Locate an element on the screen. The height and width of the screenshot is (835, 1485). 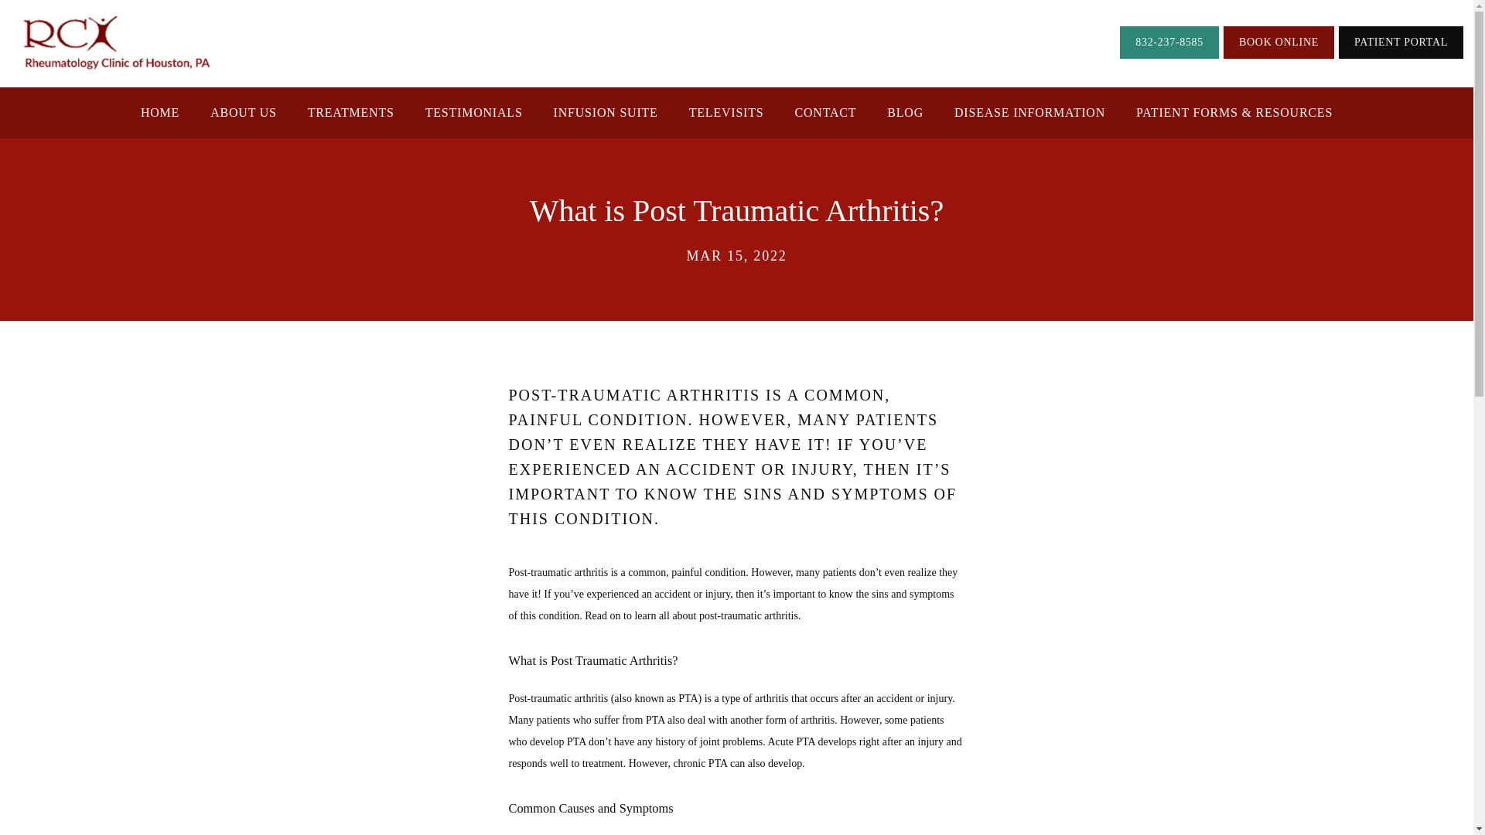
INFUSION SUITE is located at coordinates (606, 113).